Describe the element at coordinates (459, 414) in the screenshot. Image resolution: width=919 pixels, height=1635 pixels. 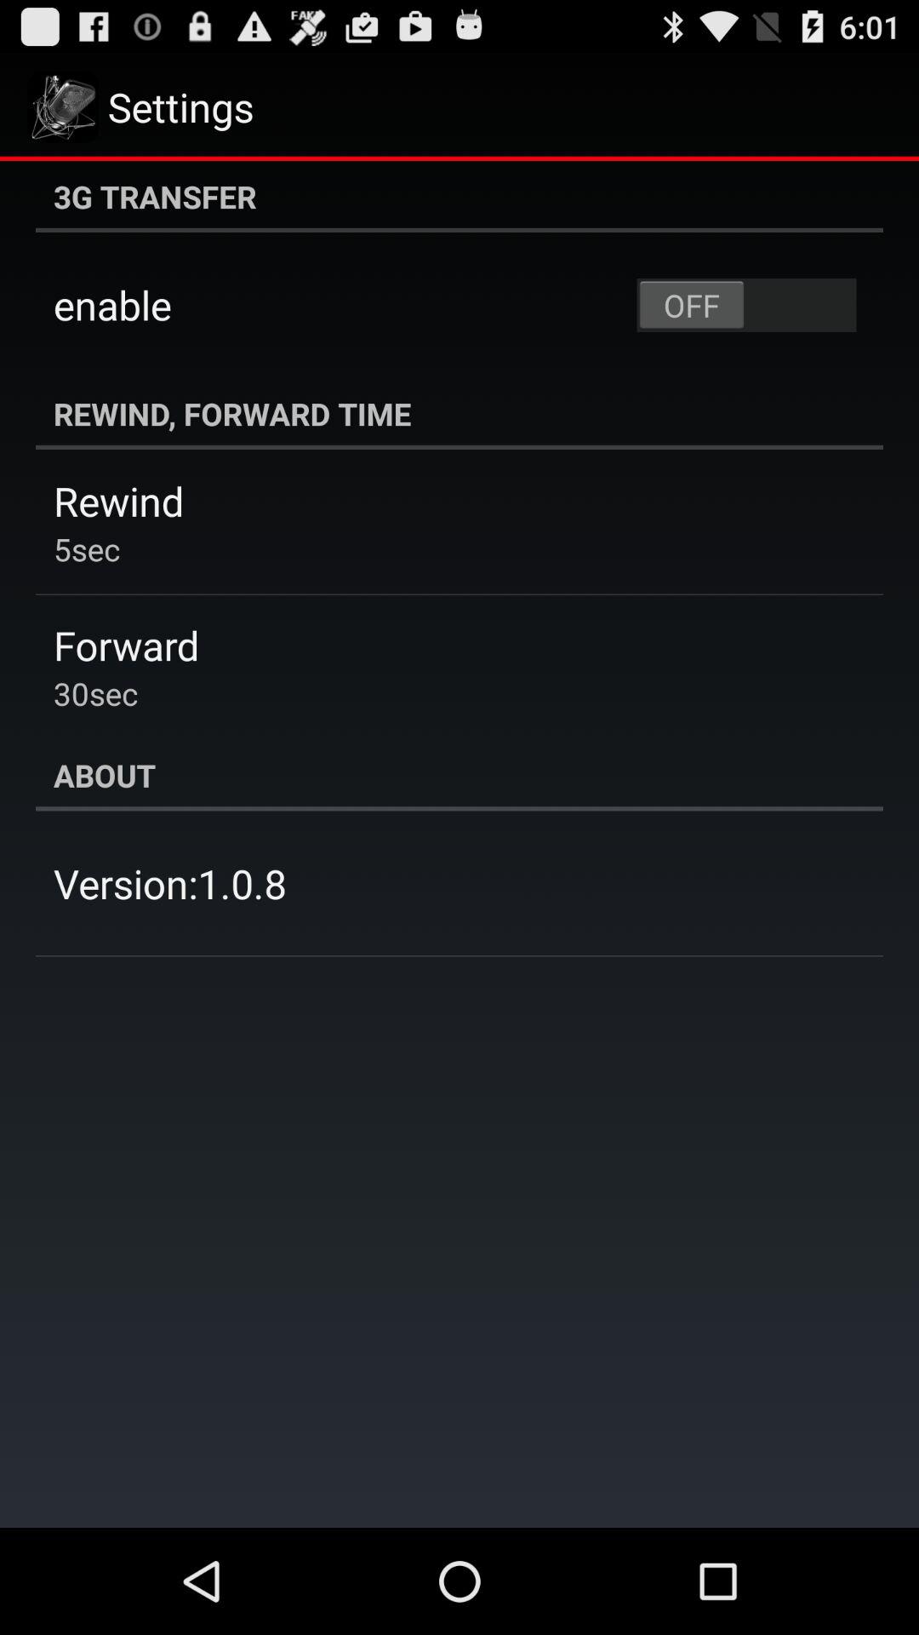
I see `launch rewind, forward time` at that location.